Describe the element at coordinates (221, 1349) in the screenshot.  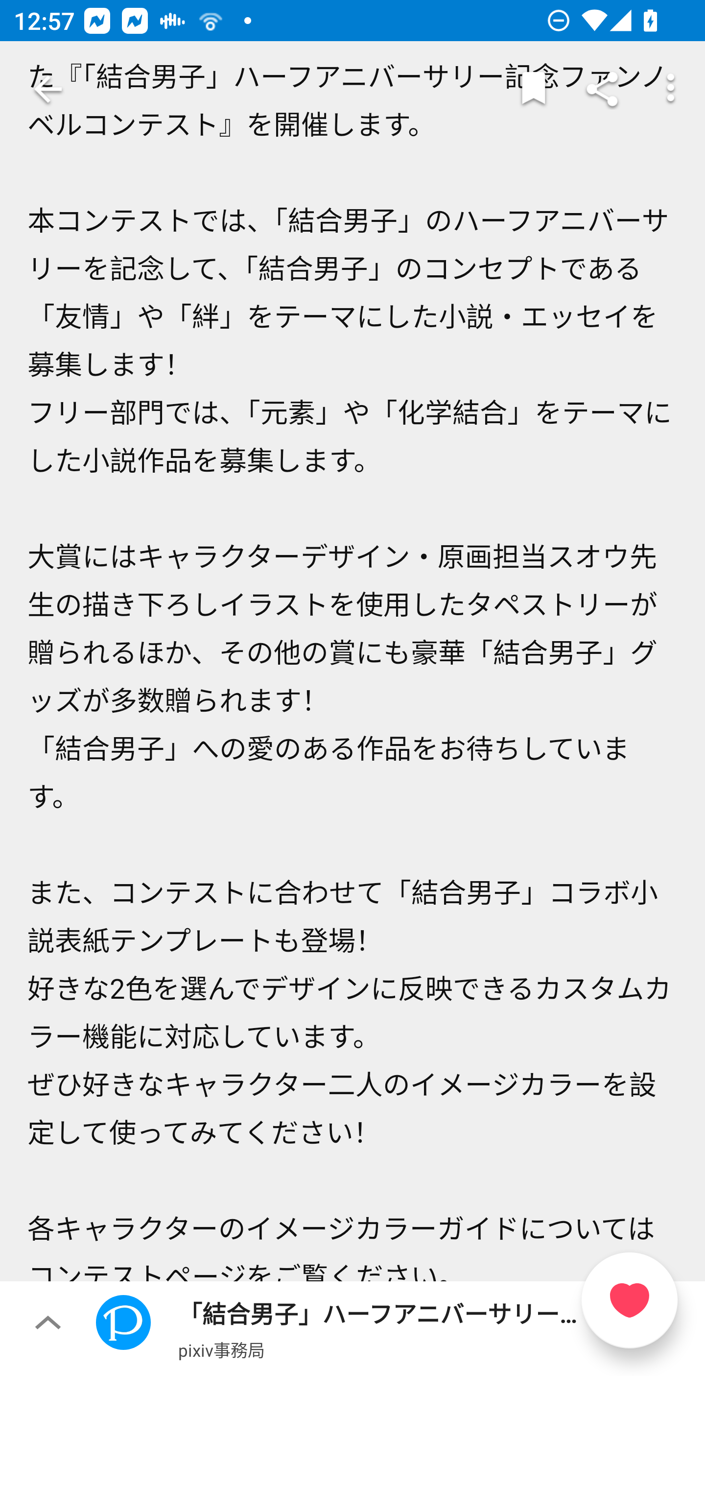
I see `pixiv事務局` at that location.